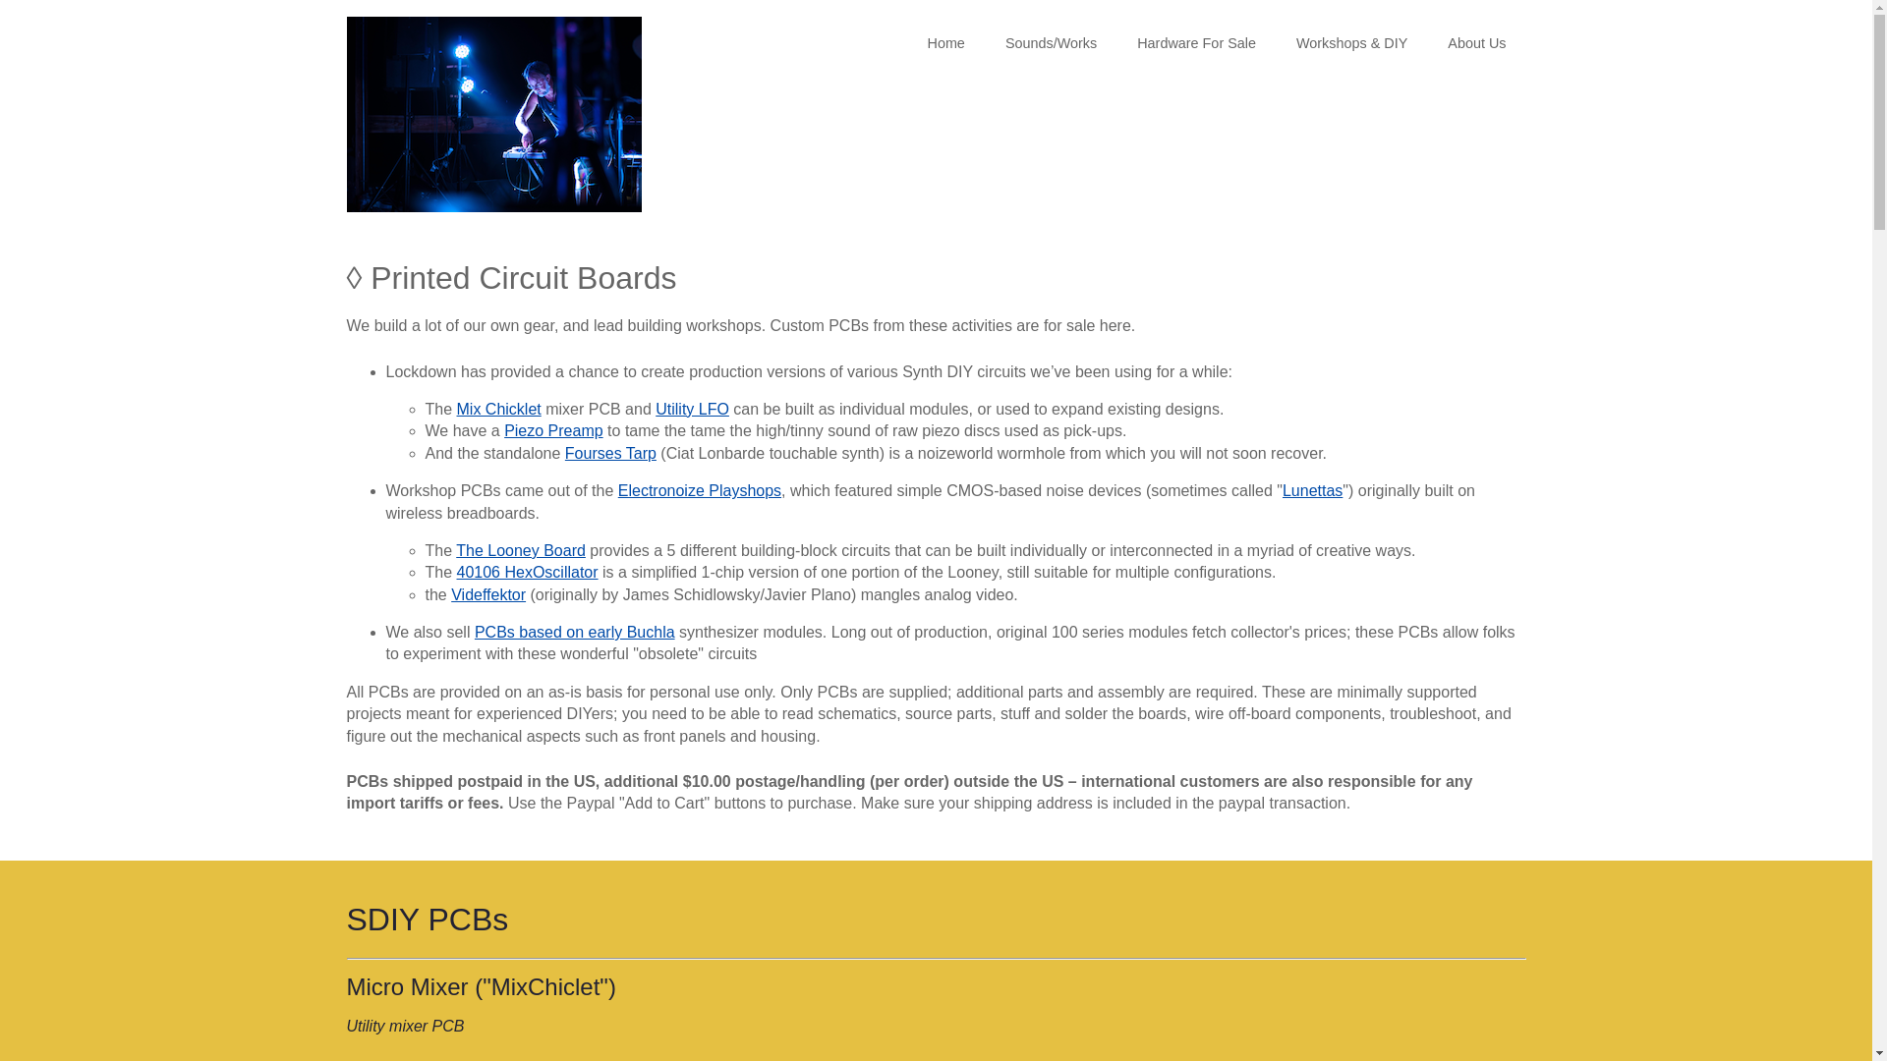  What do you see at coordinates (692, 409) in the screenshot?
I see `Utility LFO` at bounding box center [692, 409].